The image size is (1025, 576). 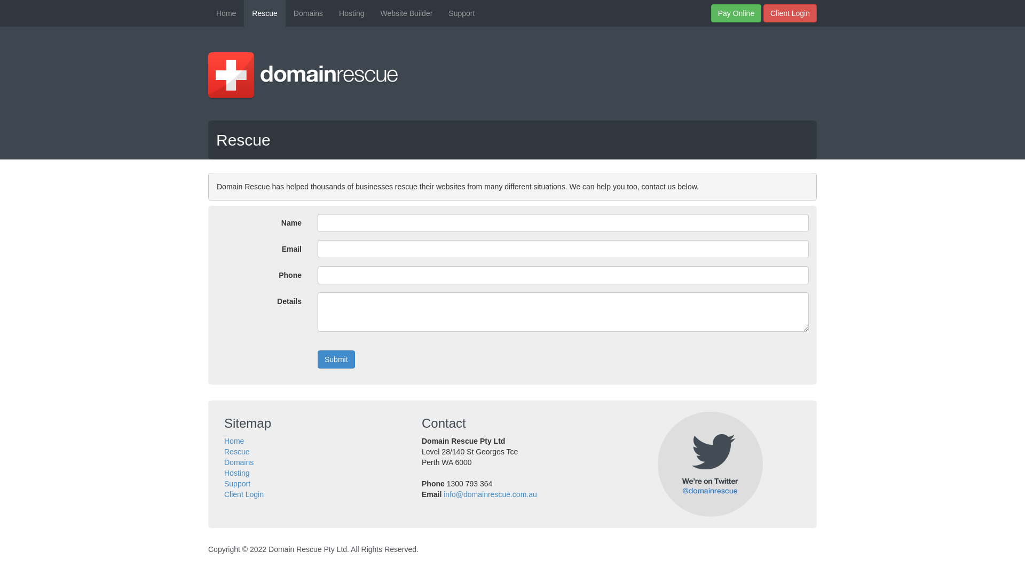 What do you see at coordinates (237, 484) in the screenshot?
I see `Support` at bounding box center [237, 484].